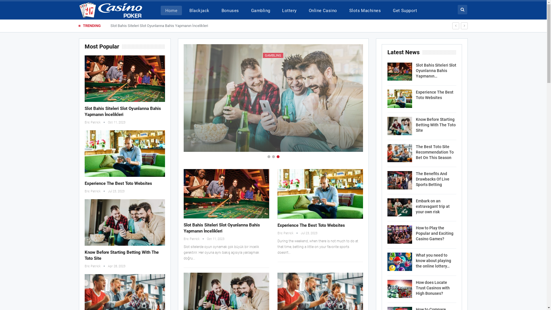  I want to click on Embark on an extravagant trip at your own risk, so click(433, 206).